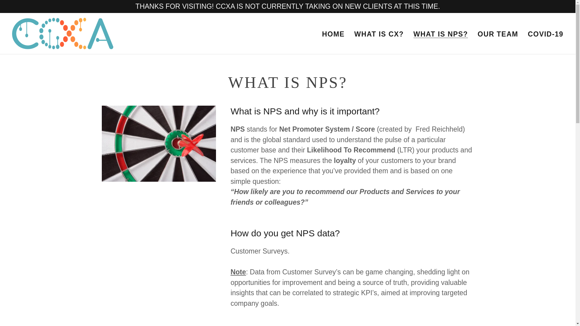 The height and width of the screenshot is (326, 580). Describe the element at coordinates (498, 34) in the screenshot. I see `OUR TEAM` at that location.